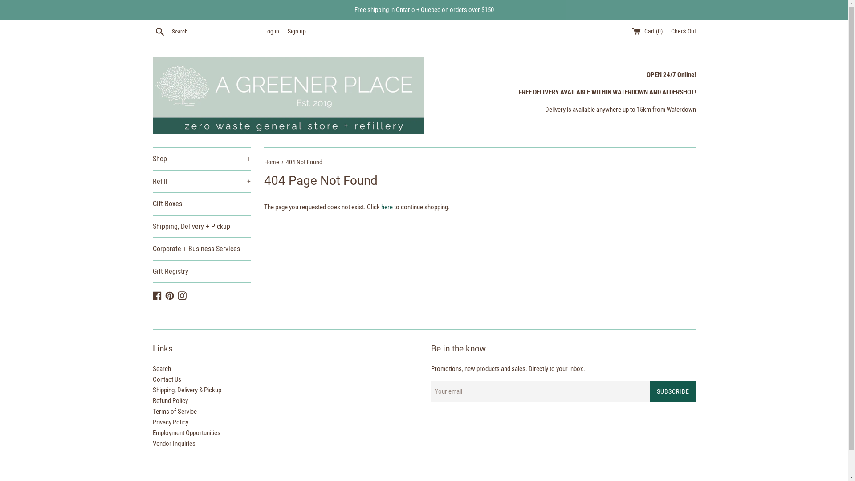 The image size is (855, 481). Describe the element at coordinates (272, 162) in the screenshot. I see `Home` at that location.